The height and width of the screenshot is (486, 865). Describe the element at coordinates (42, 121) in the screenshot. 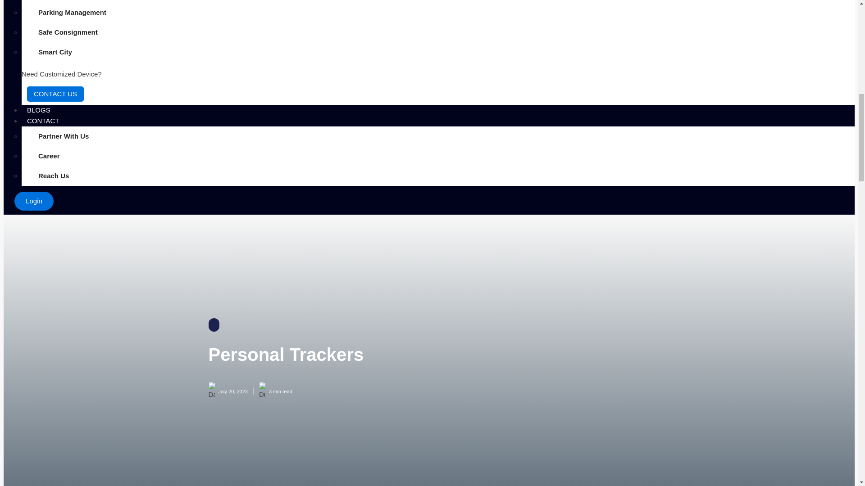

I see `CONTACT` at that location.